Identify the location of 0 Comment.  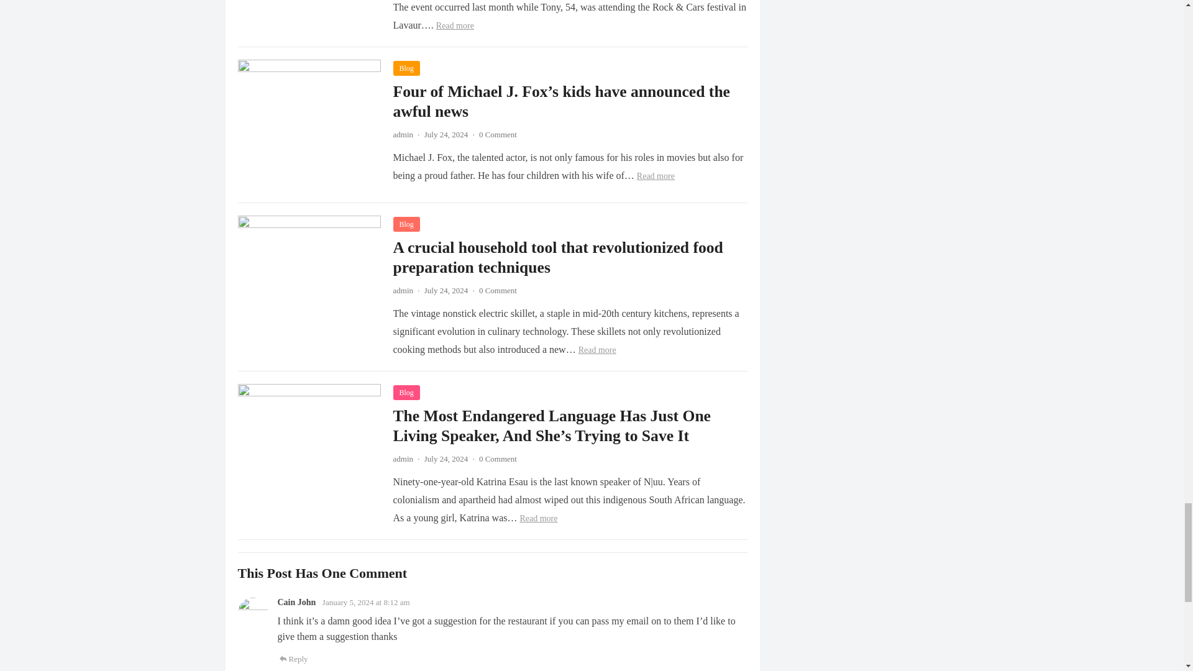
(498, 291).